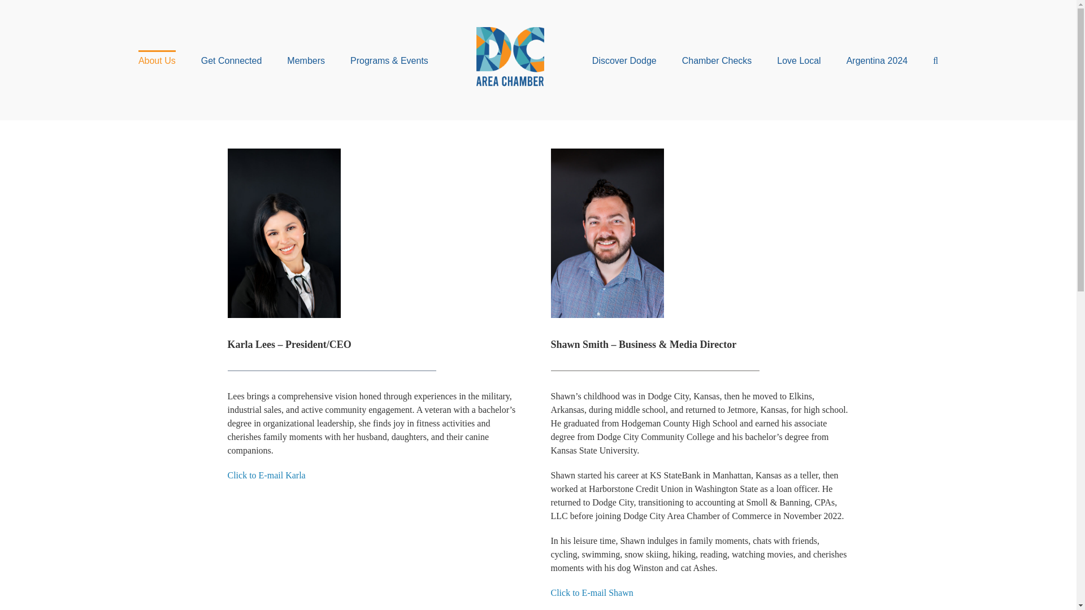  I want to click on Argentina 2024, so click(877, 60).